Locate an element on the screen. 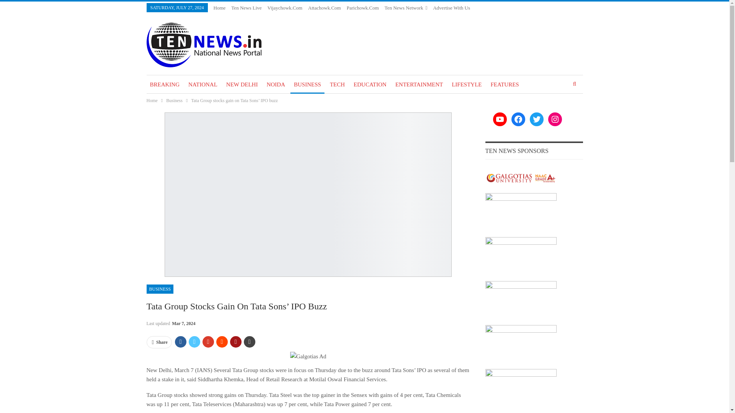  LIFESTYLE is located at coordinates (467, 84).